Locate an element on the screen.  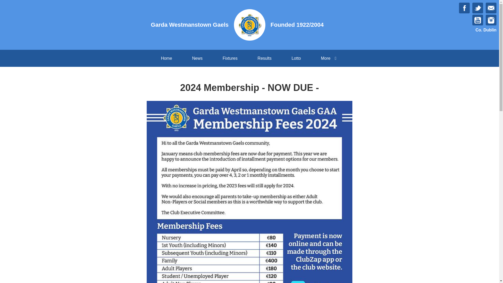
Instagram is located at coordinates (491, 20).